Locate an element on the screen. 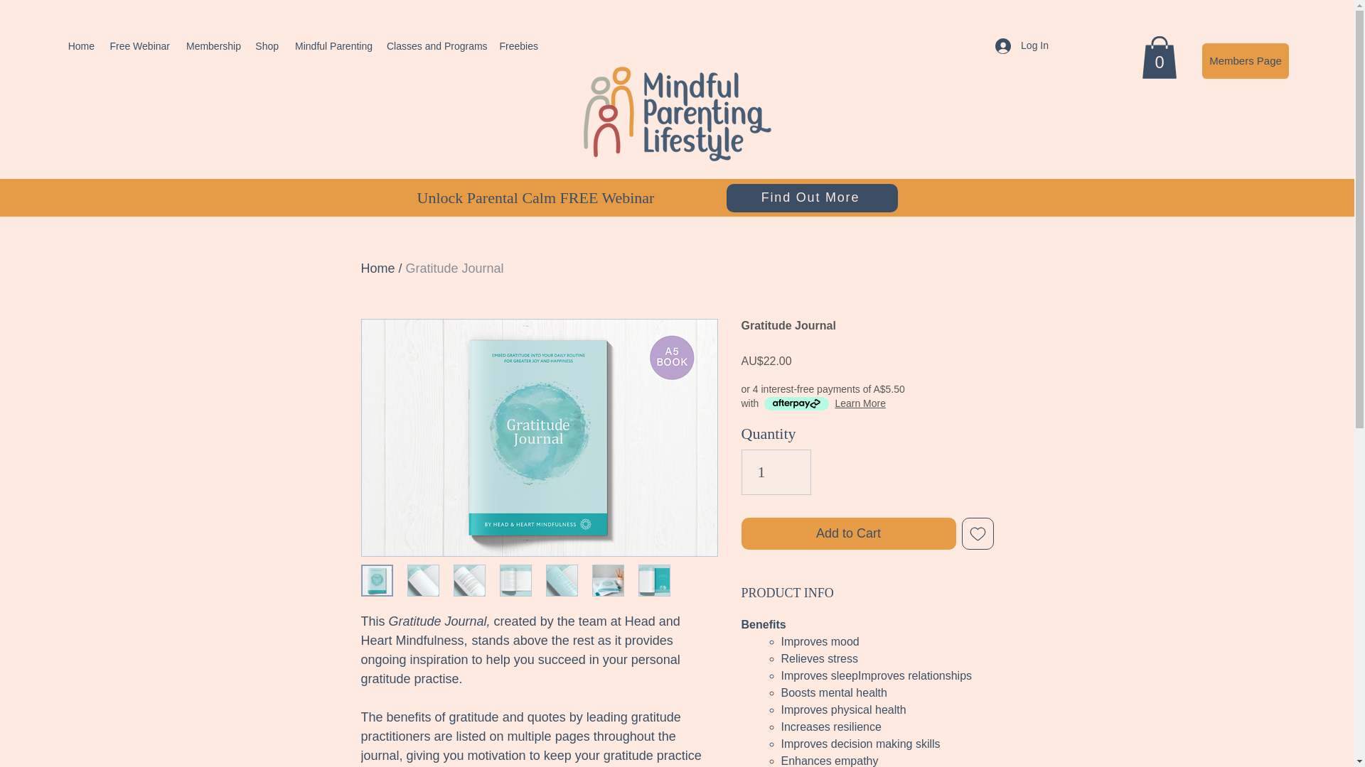  Shop is located at coordinates (267, 45).